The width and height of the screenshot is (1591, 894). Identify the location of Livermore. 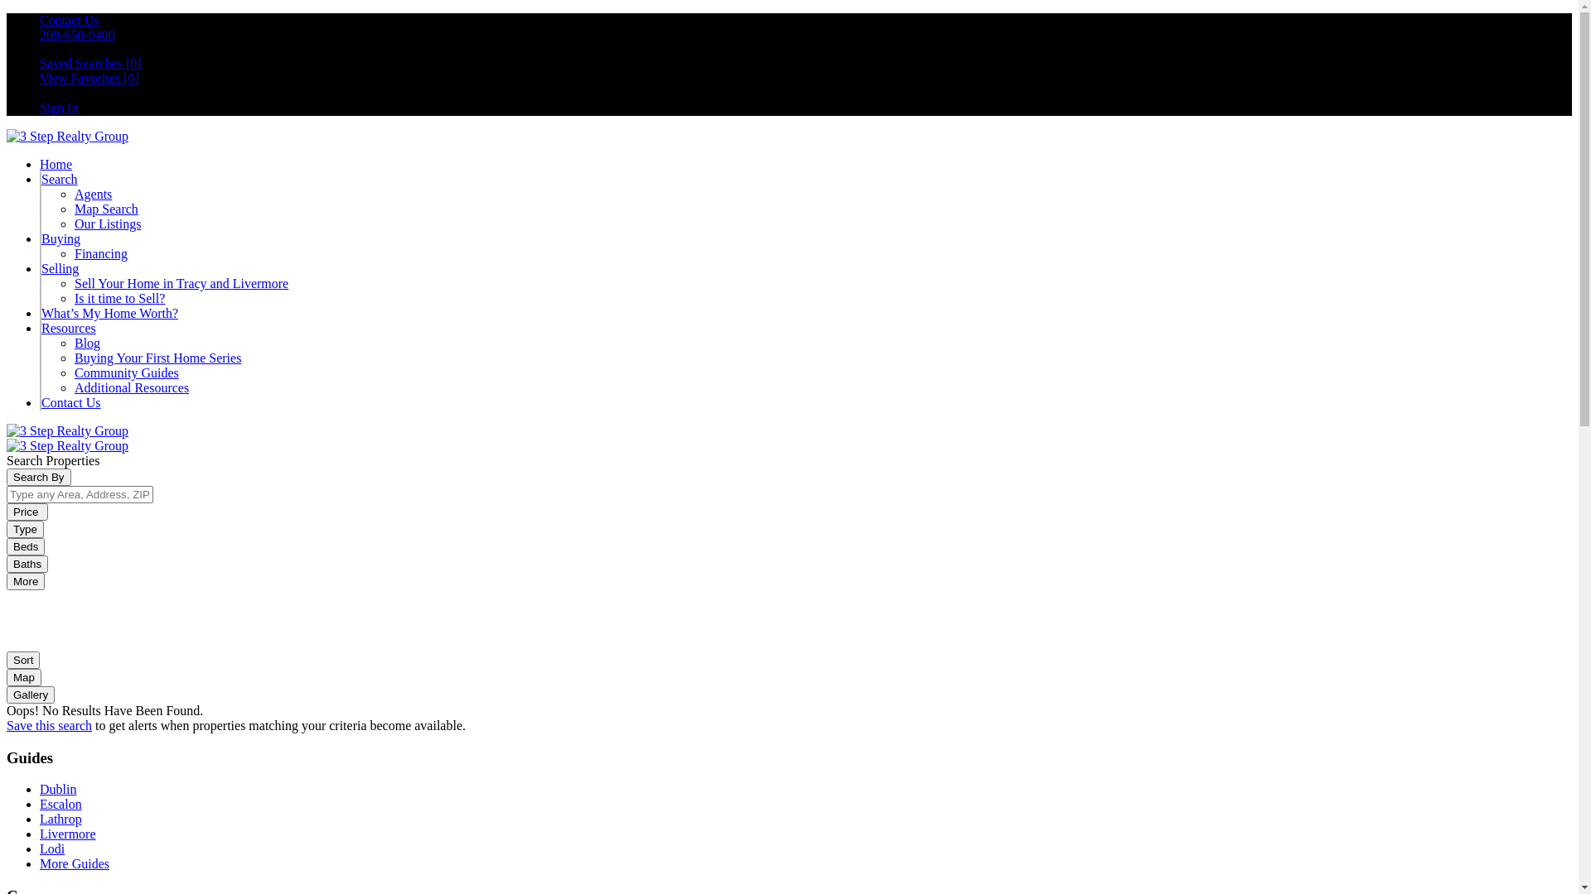
(68, 834).